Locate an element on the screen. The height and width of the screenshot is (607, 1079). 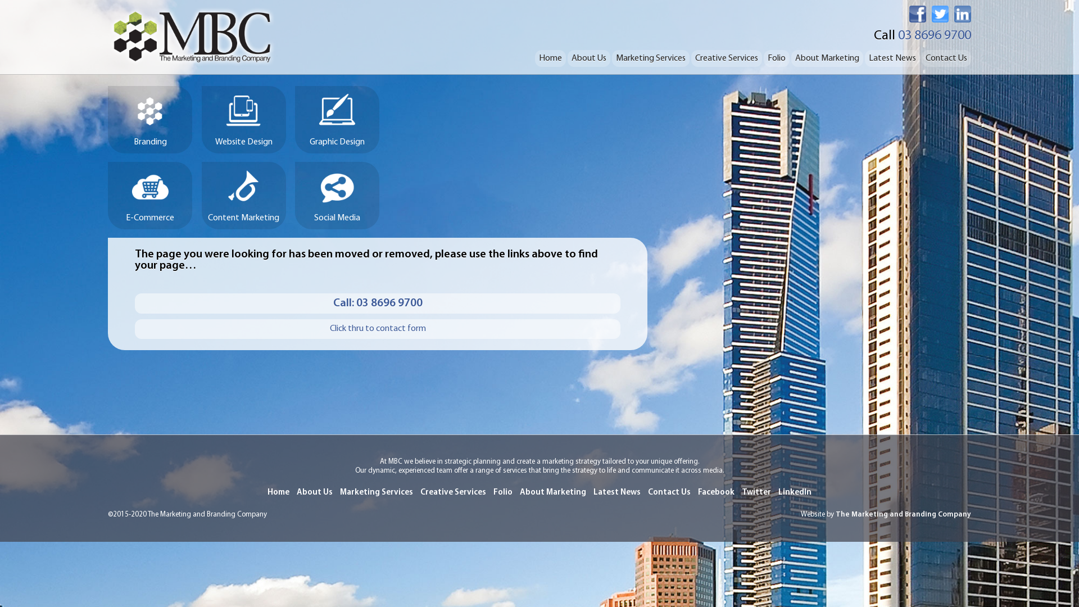
Twitter is located at coordinates (756, 493).